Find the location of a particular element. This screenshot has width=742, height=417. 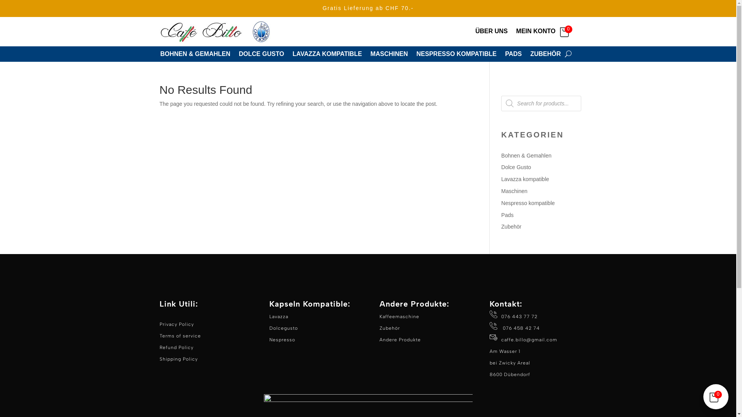

MASCHINEN is located at coordinates (390, 56).